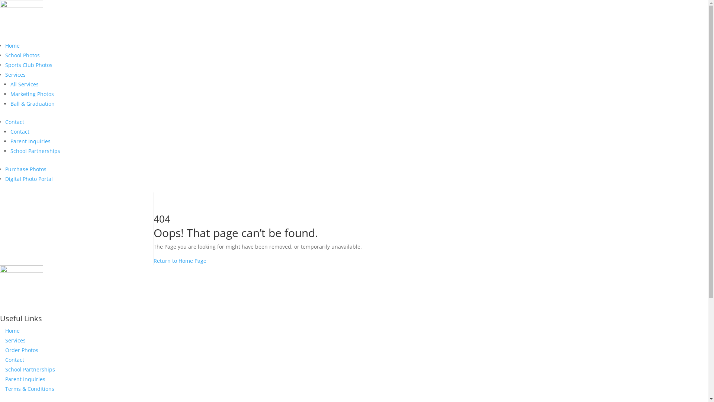  I want to click on School Partnerships, so click(30, 369).